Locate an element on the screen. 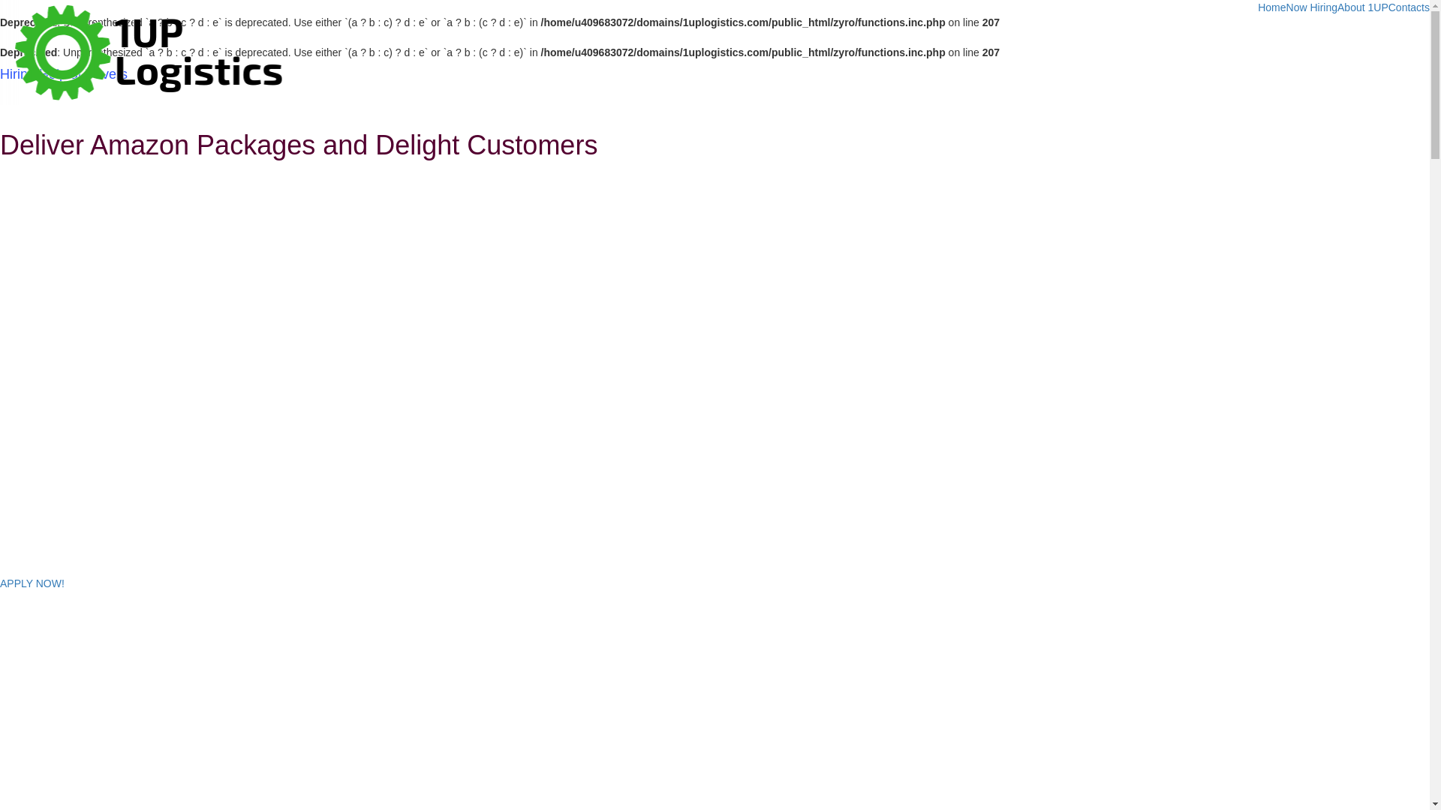  Now Hiring is located at coordinates (1312, 7).